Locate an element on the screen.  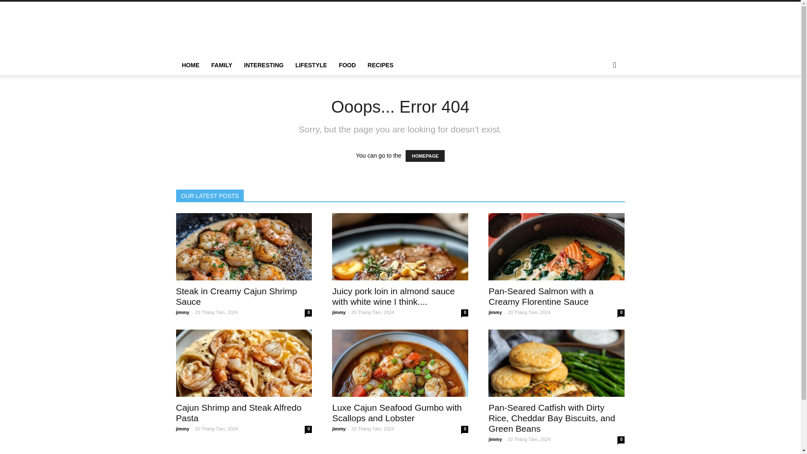
Steak in Creamy Cajun Shrimp Sauce is located at coordinates (244, 246).